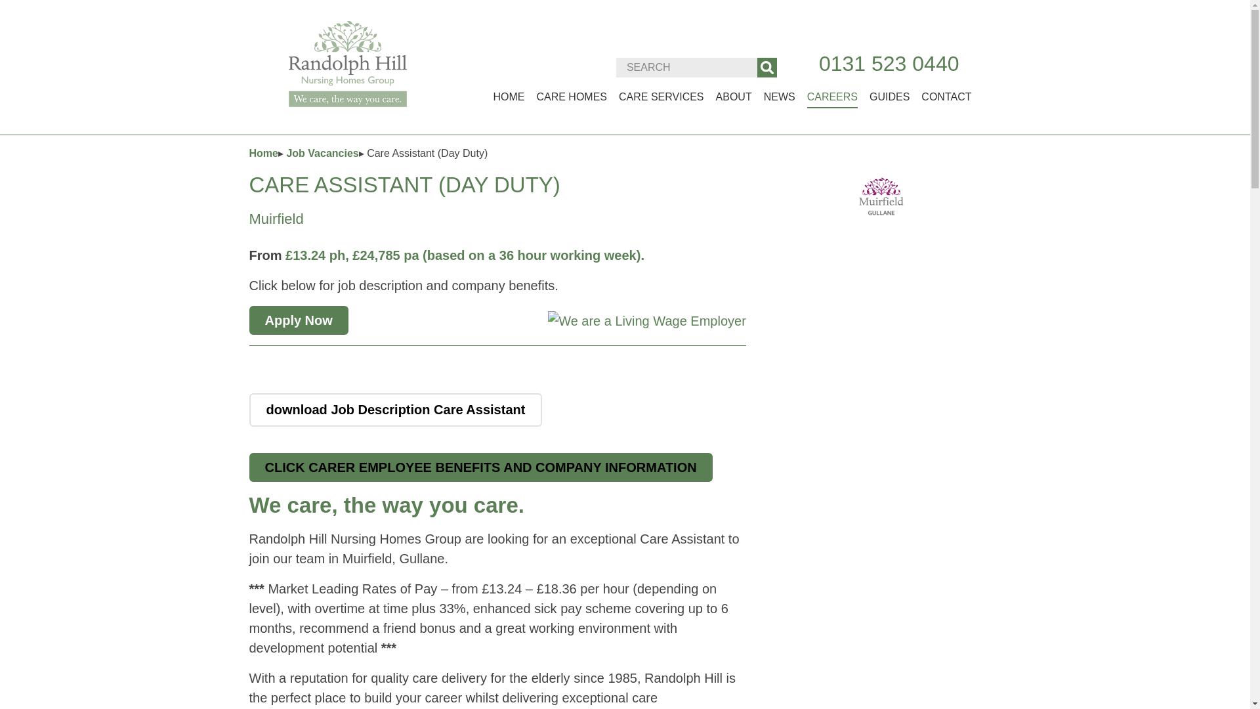 The image size is (1260, 709). I want to click on HOME, so click(508, 97).